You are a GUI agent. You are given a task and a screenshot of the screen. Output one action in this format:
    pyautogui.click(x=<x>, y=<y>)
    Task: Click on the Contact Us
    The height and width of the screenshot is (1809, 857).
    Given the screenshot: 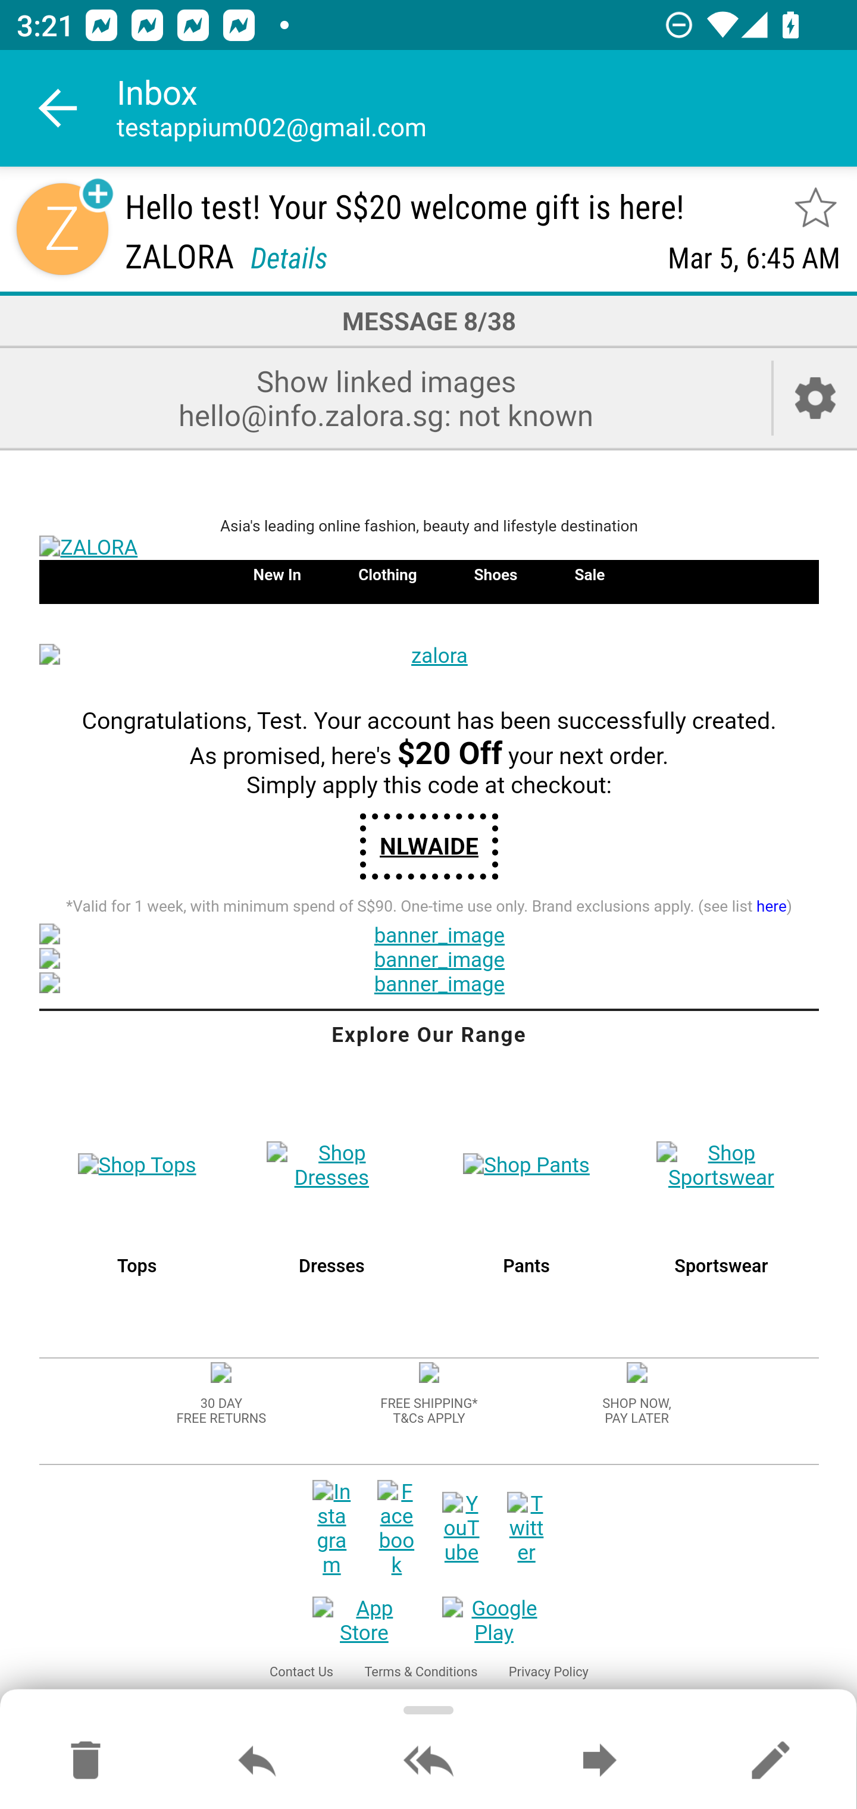 What is the action you would take?
    pyautogui.click(x=301, y=1672)
    